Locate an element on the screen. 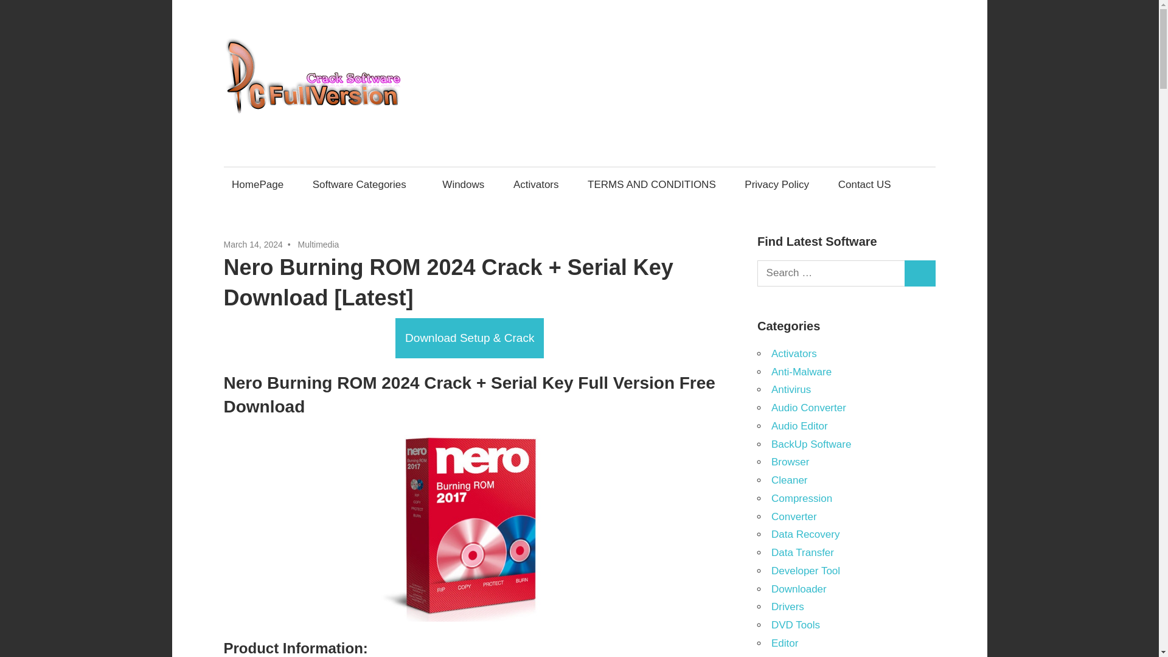 The height and width of the screenshot is (657, 1168). Activators is located at coordinates (535, 184).